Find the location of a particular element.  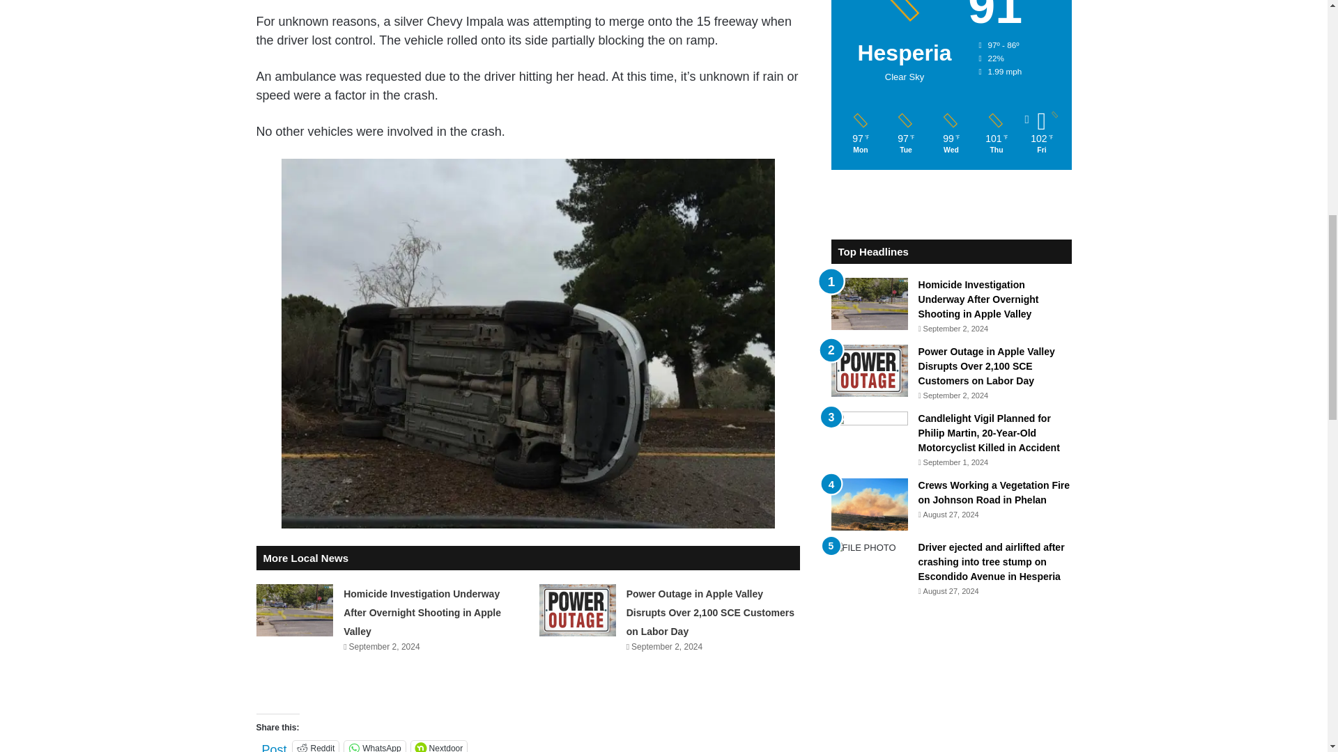

WhatsApp is located at coordinates (374, 746).